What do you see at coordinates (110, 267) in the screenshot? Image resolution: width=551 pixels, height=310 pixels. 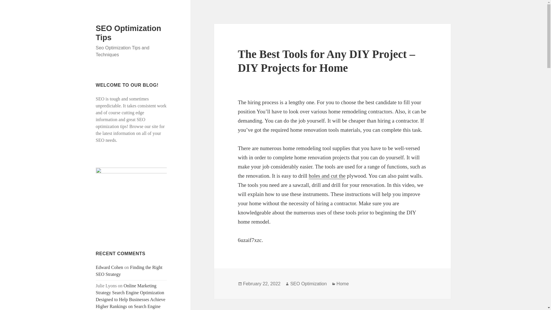 I see `Edward Cohen` at bounding box center [110, 267].